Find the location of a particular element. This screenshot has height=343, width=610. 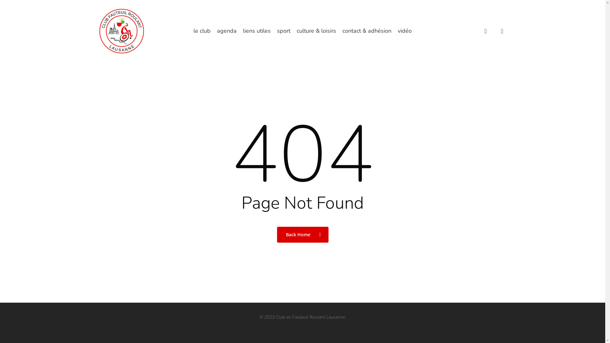

liens utiles is located at coordinates (257, 31).